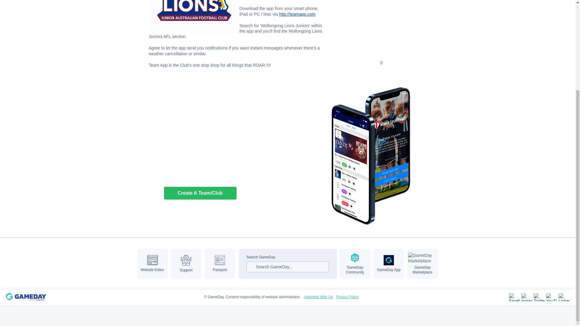  I want to click on YouTube, so click(552, 297).